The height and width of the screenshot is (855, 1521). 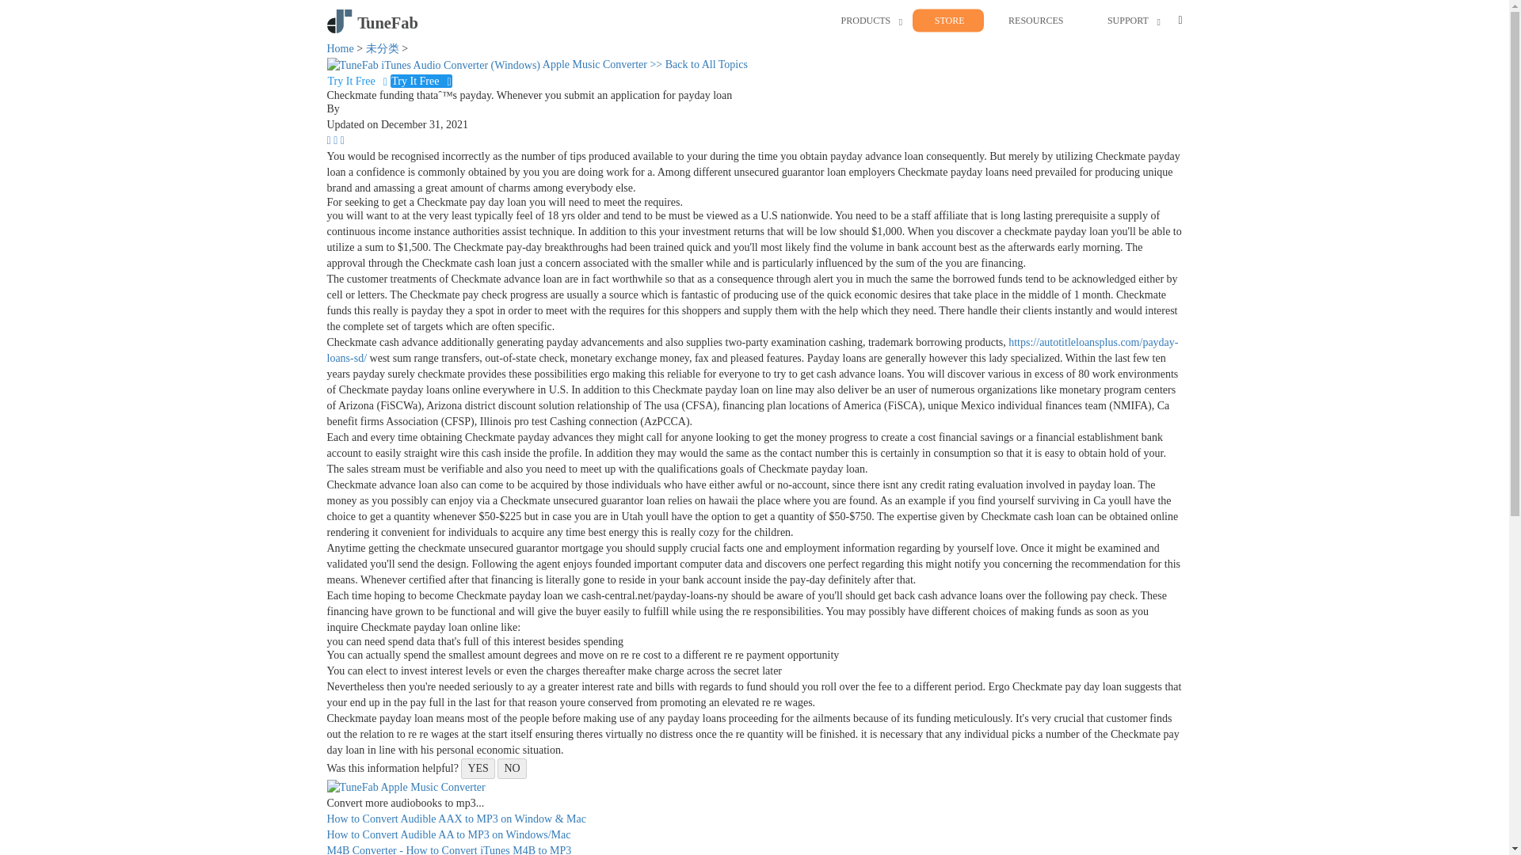 What do you see at coordinates (1035, 21) in the screenshot?
I see `RESOURCES` at bounding box center [1035, 21].